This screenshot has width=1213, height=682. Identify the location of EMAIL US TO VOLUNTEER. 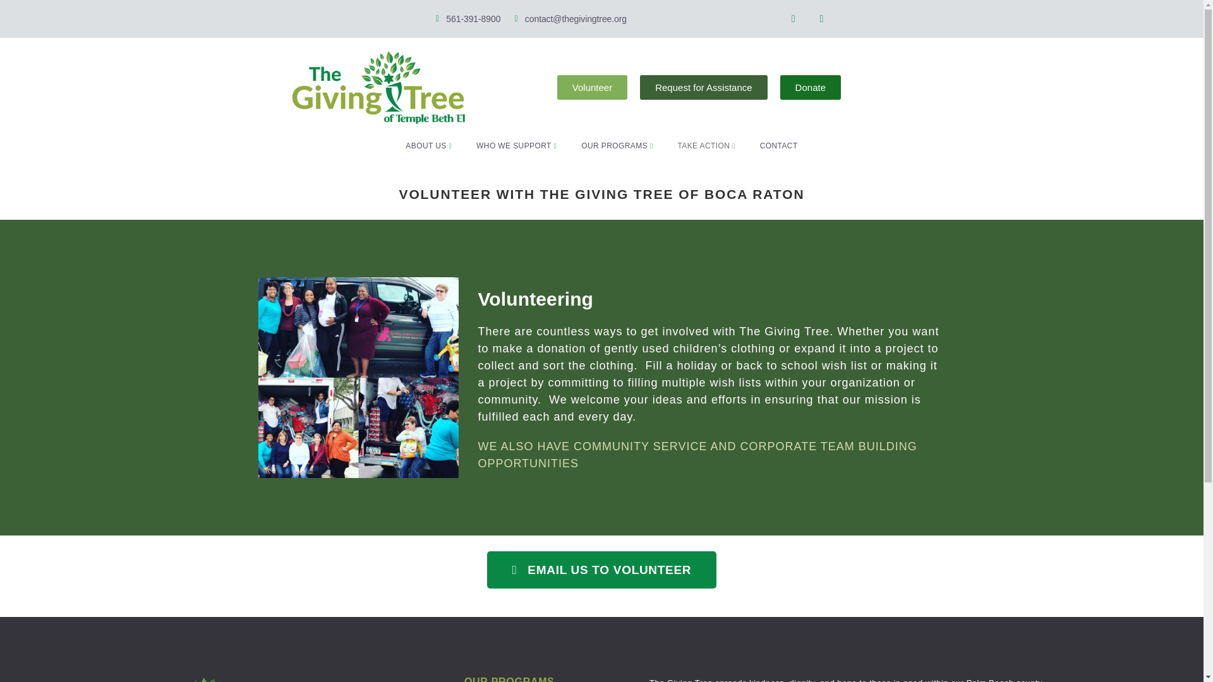
(601, 570).